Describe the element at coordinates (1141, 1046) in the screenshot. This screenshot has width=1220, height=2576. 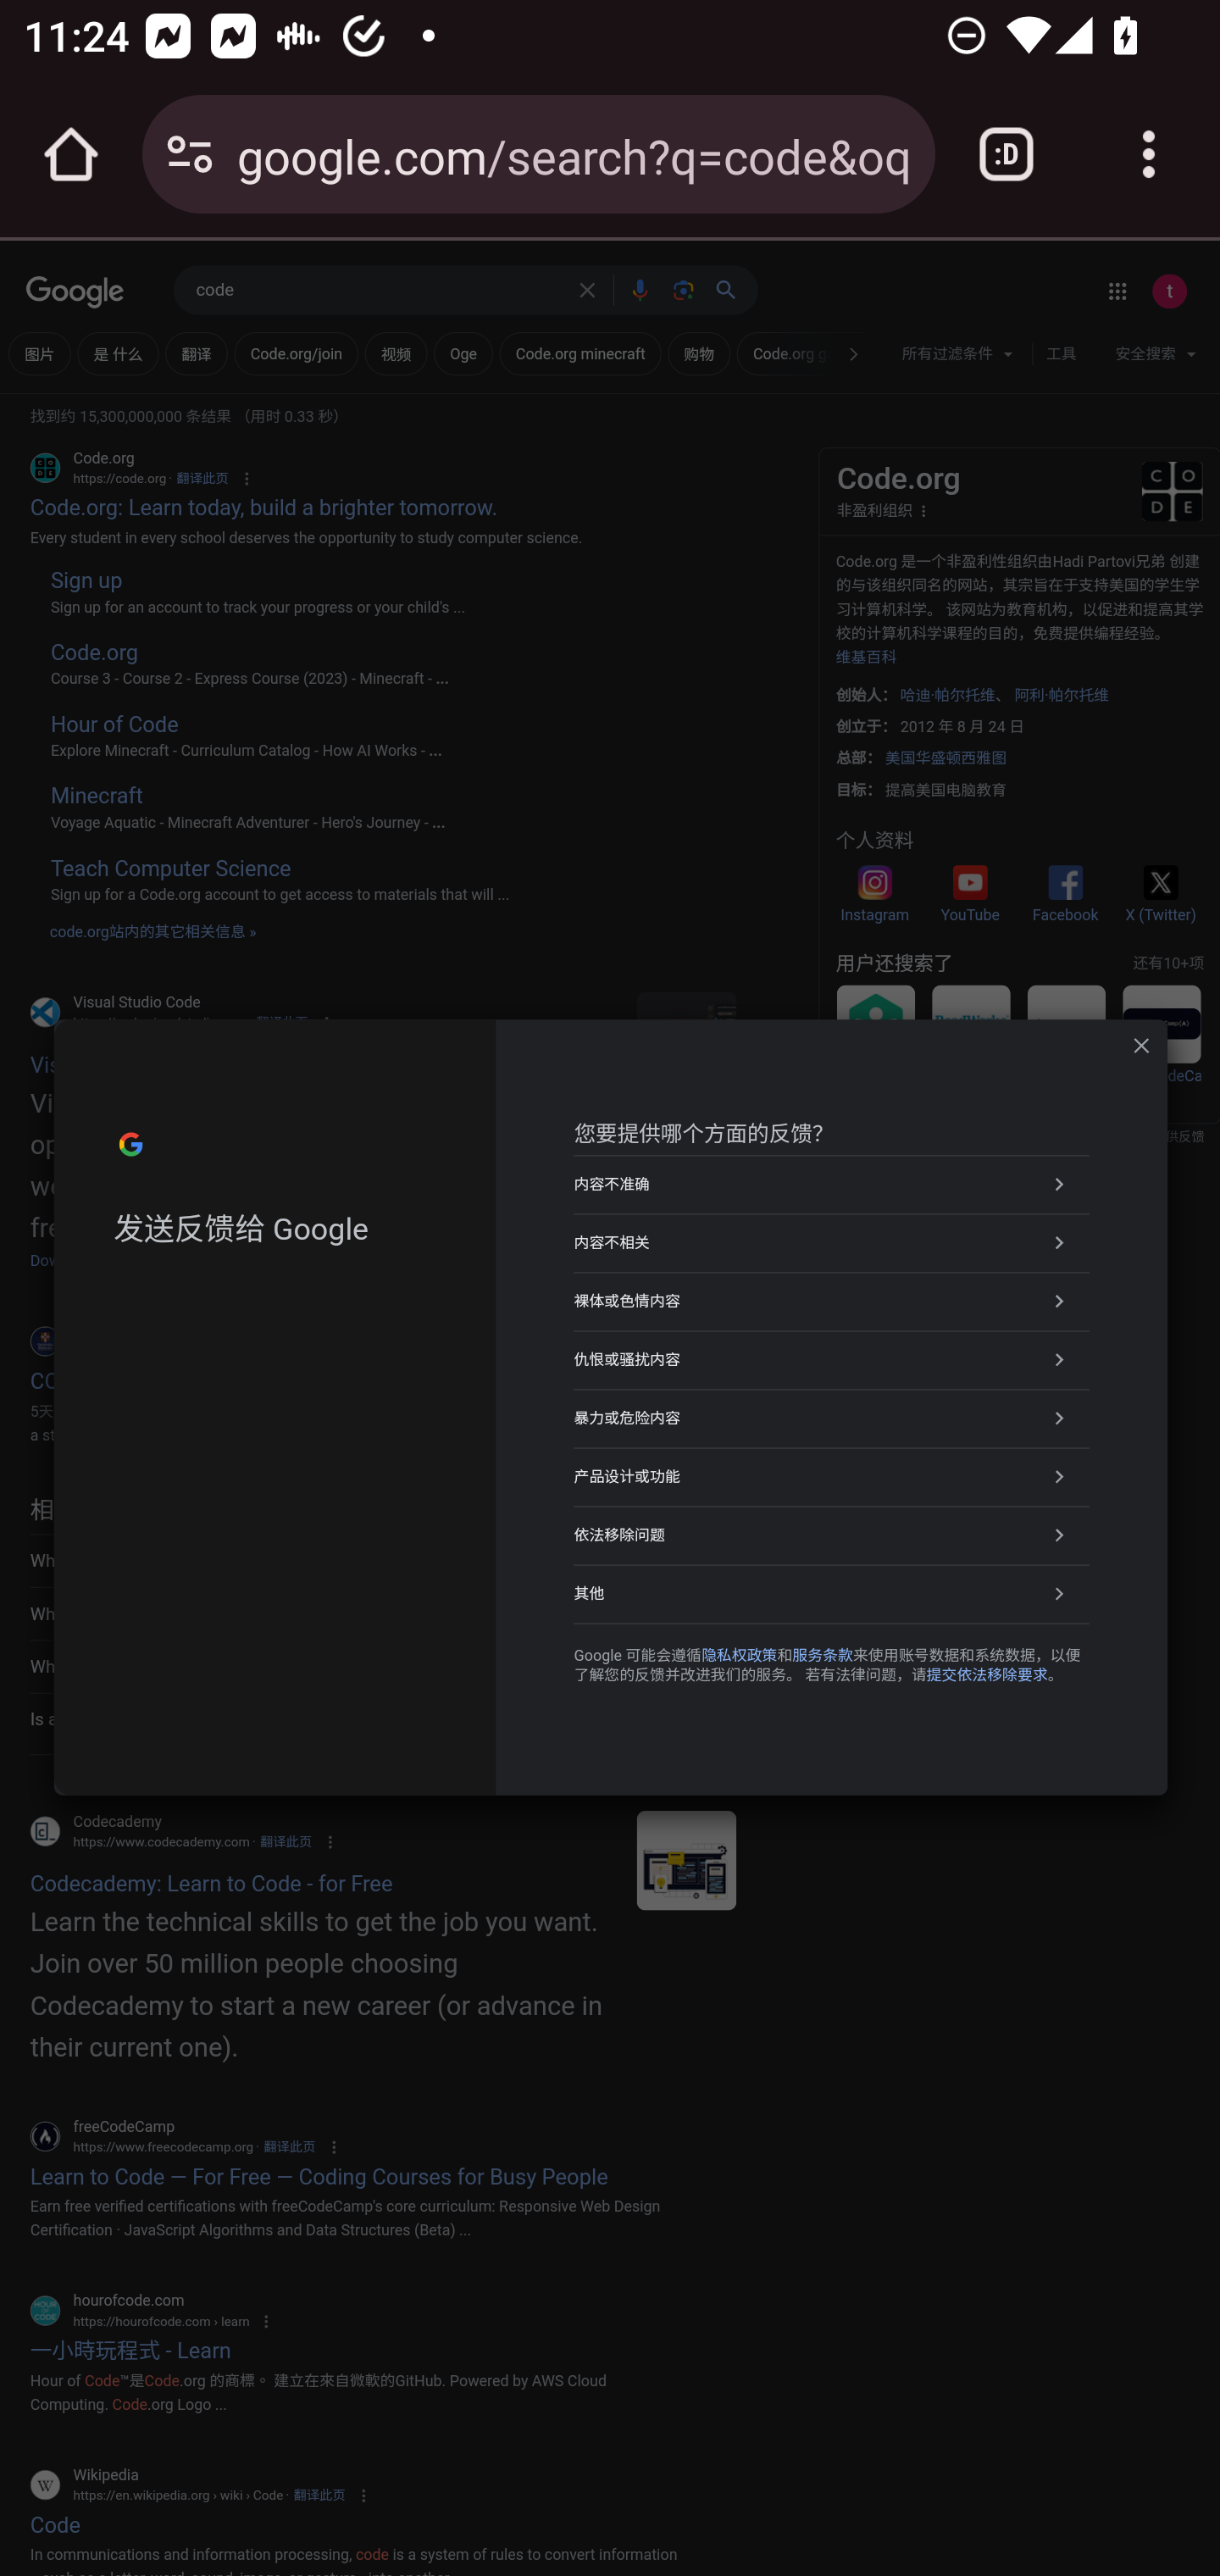
I see `关闭` at that location.